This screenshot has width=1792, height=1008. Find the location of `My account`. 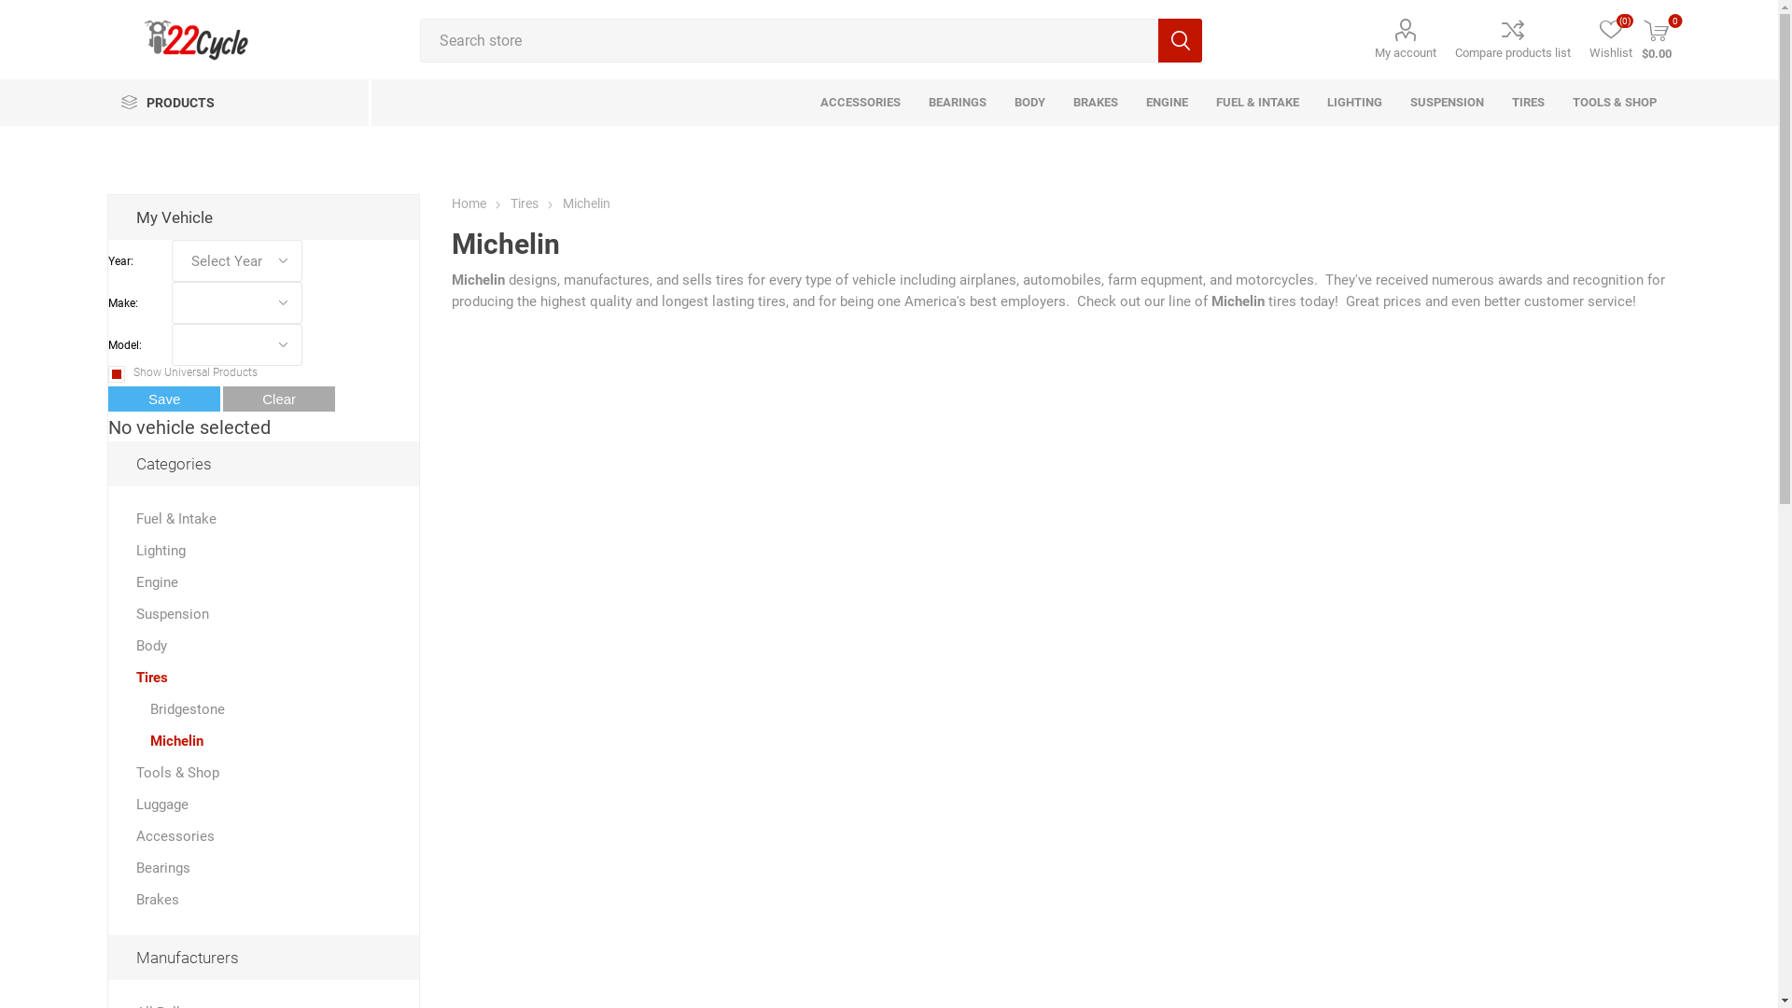

My account is located at coordinates (1406, 39).